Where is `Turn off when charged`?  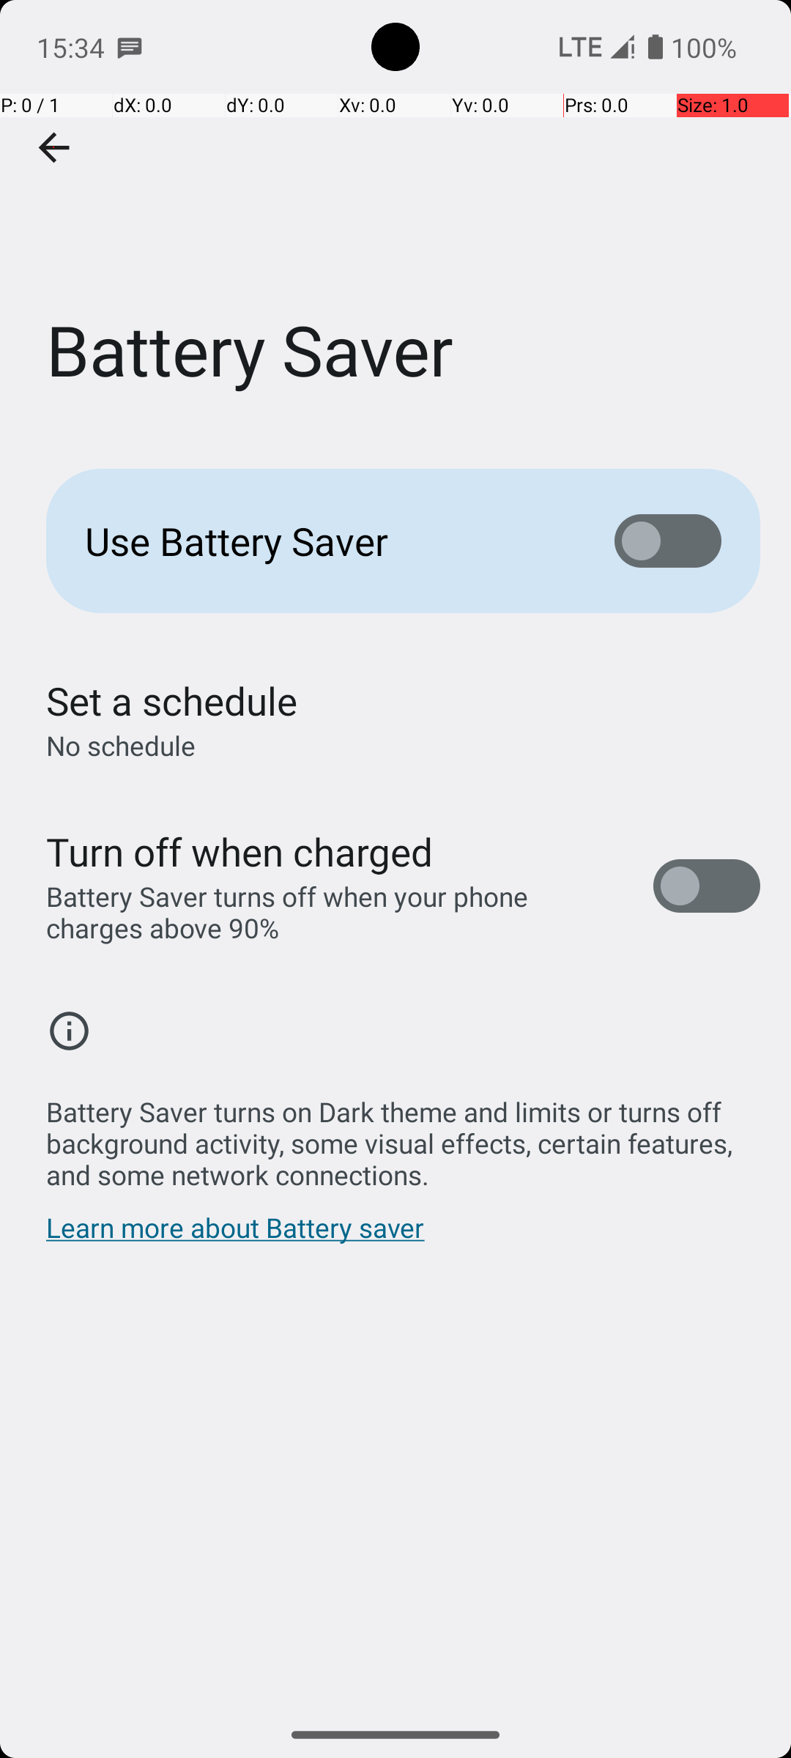 Turn off when charged is located at coordinates (240, 851).